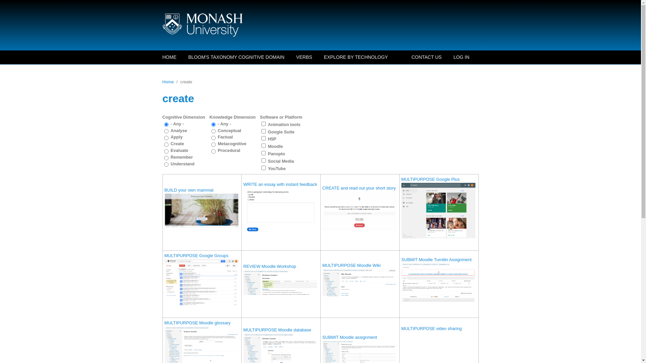  Describe the element at coordinates (11, 5) in the screenshot. I see `Apply` at that location.